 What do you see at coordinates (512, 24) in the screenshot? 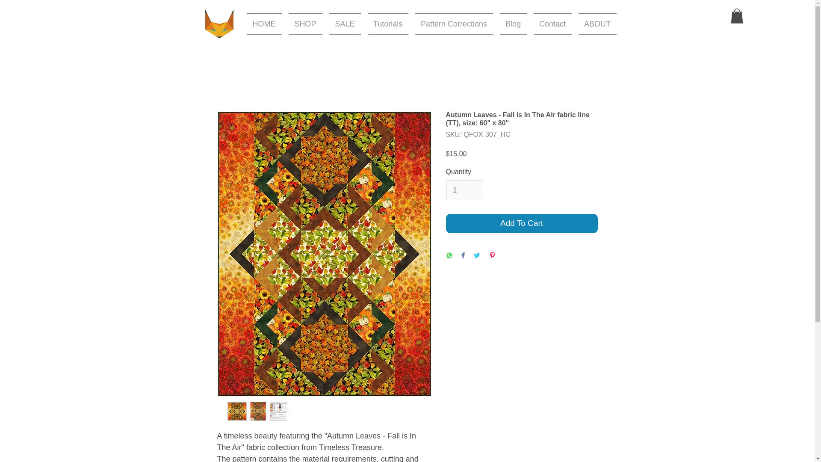
I see `Blog` at bounding box center [512, 24].